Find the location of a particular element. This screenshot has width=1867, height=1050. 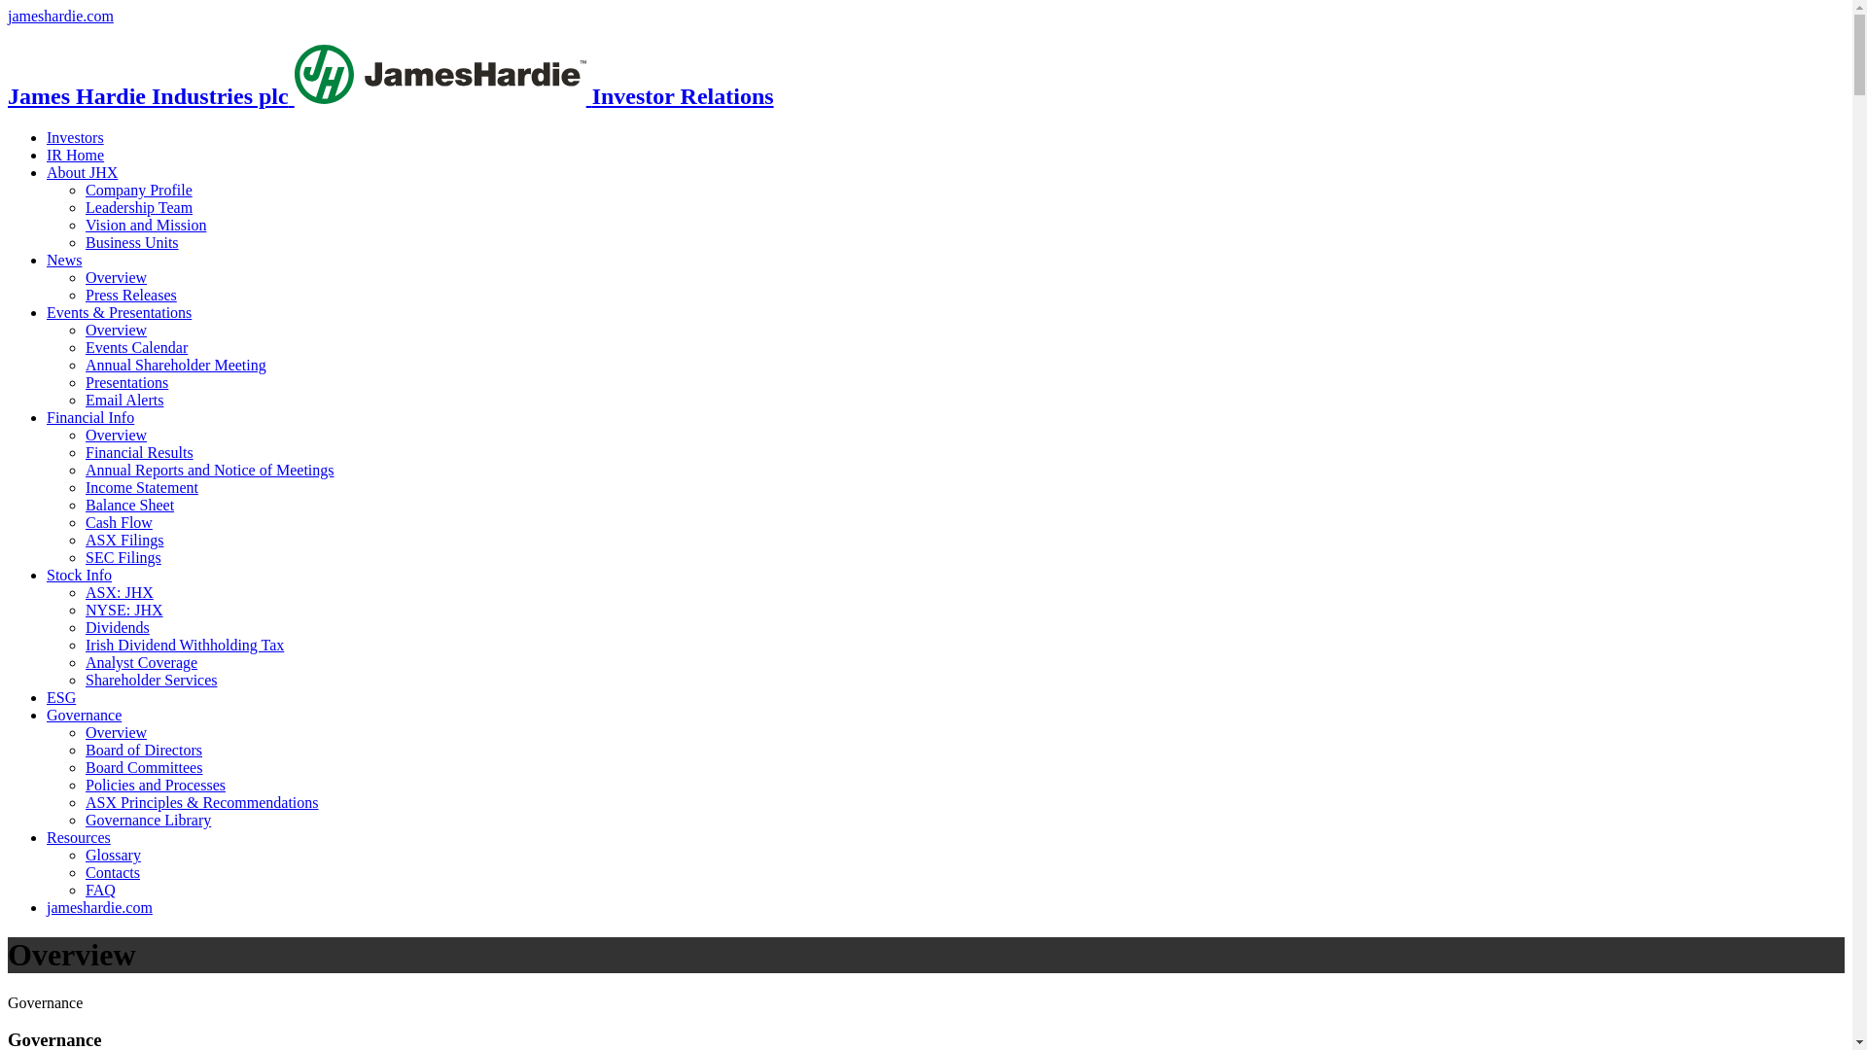

Company Profile is located at coordinates (139, 190).